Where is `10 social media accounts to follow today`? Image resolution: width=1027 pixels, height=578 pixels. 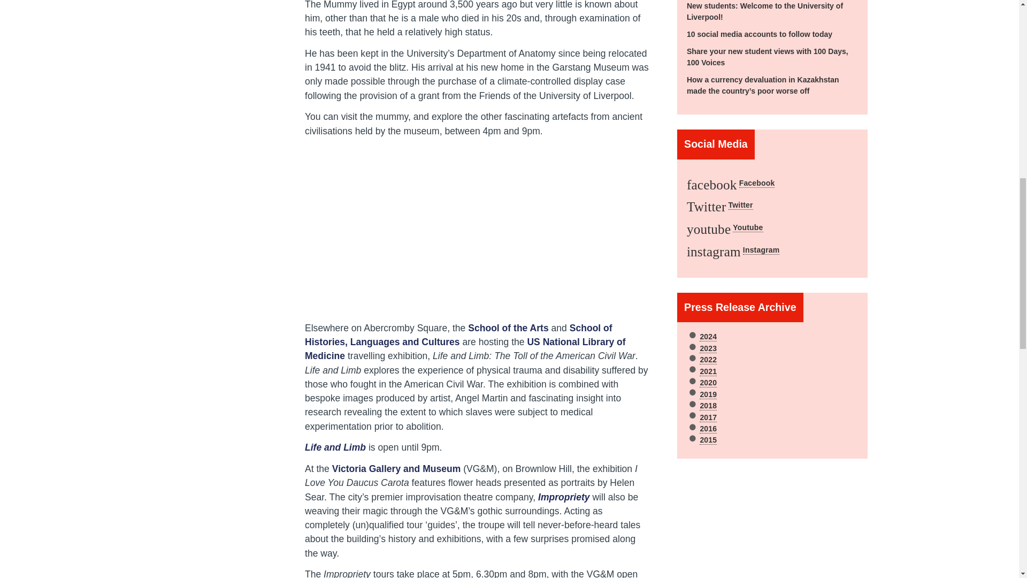 10 social media accounts to follow today is located at coordinates (760, 34).